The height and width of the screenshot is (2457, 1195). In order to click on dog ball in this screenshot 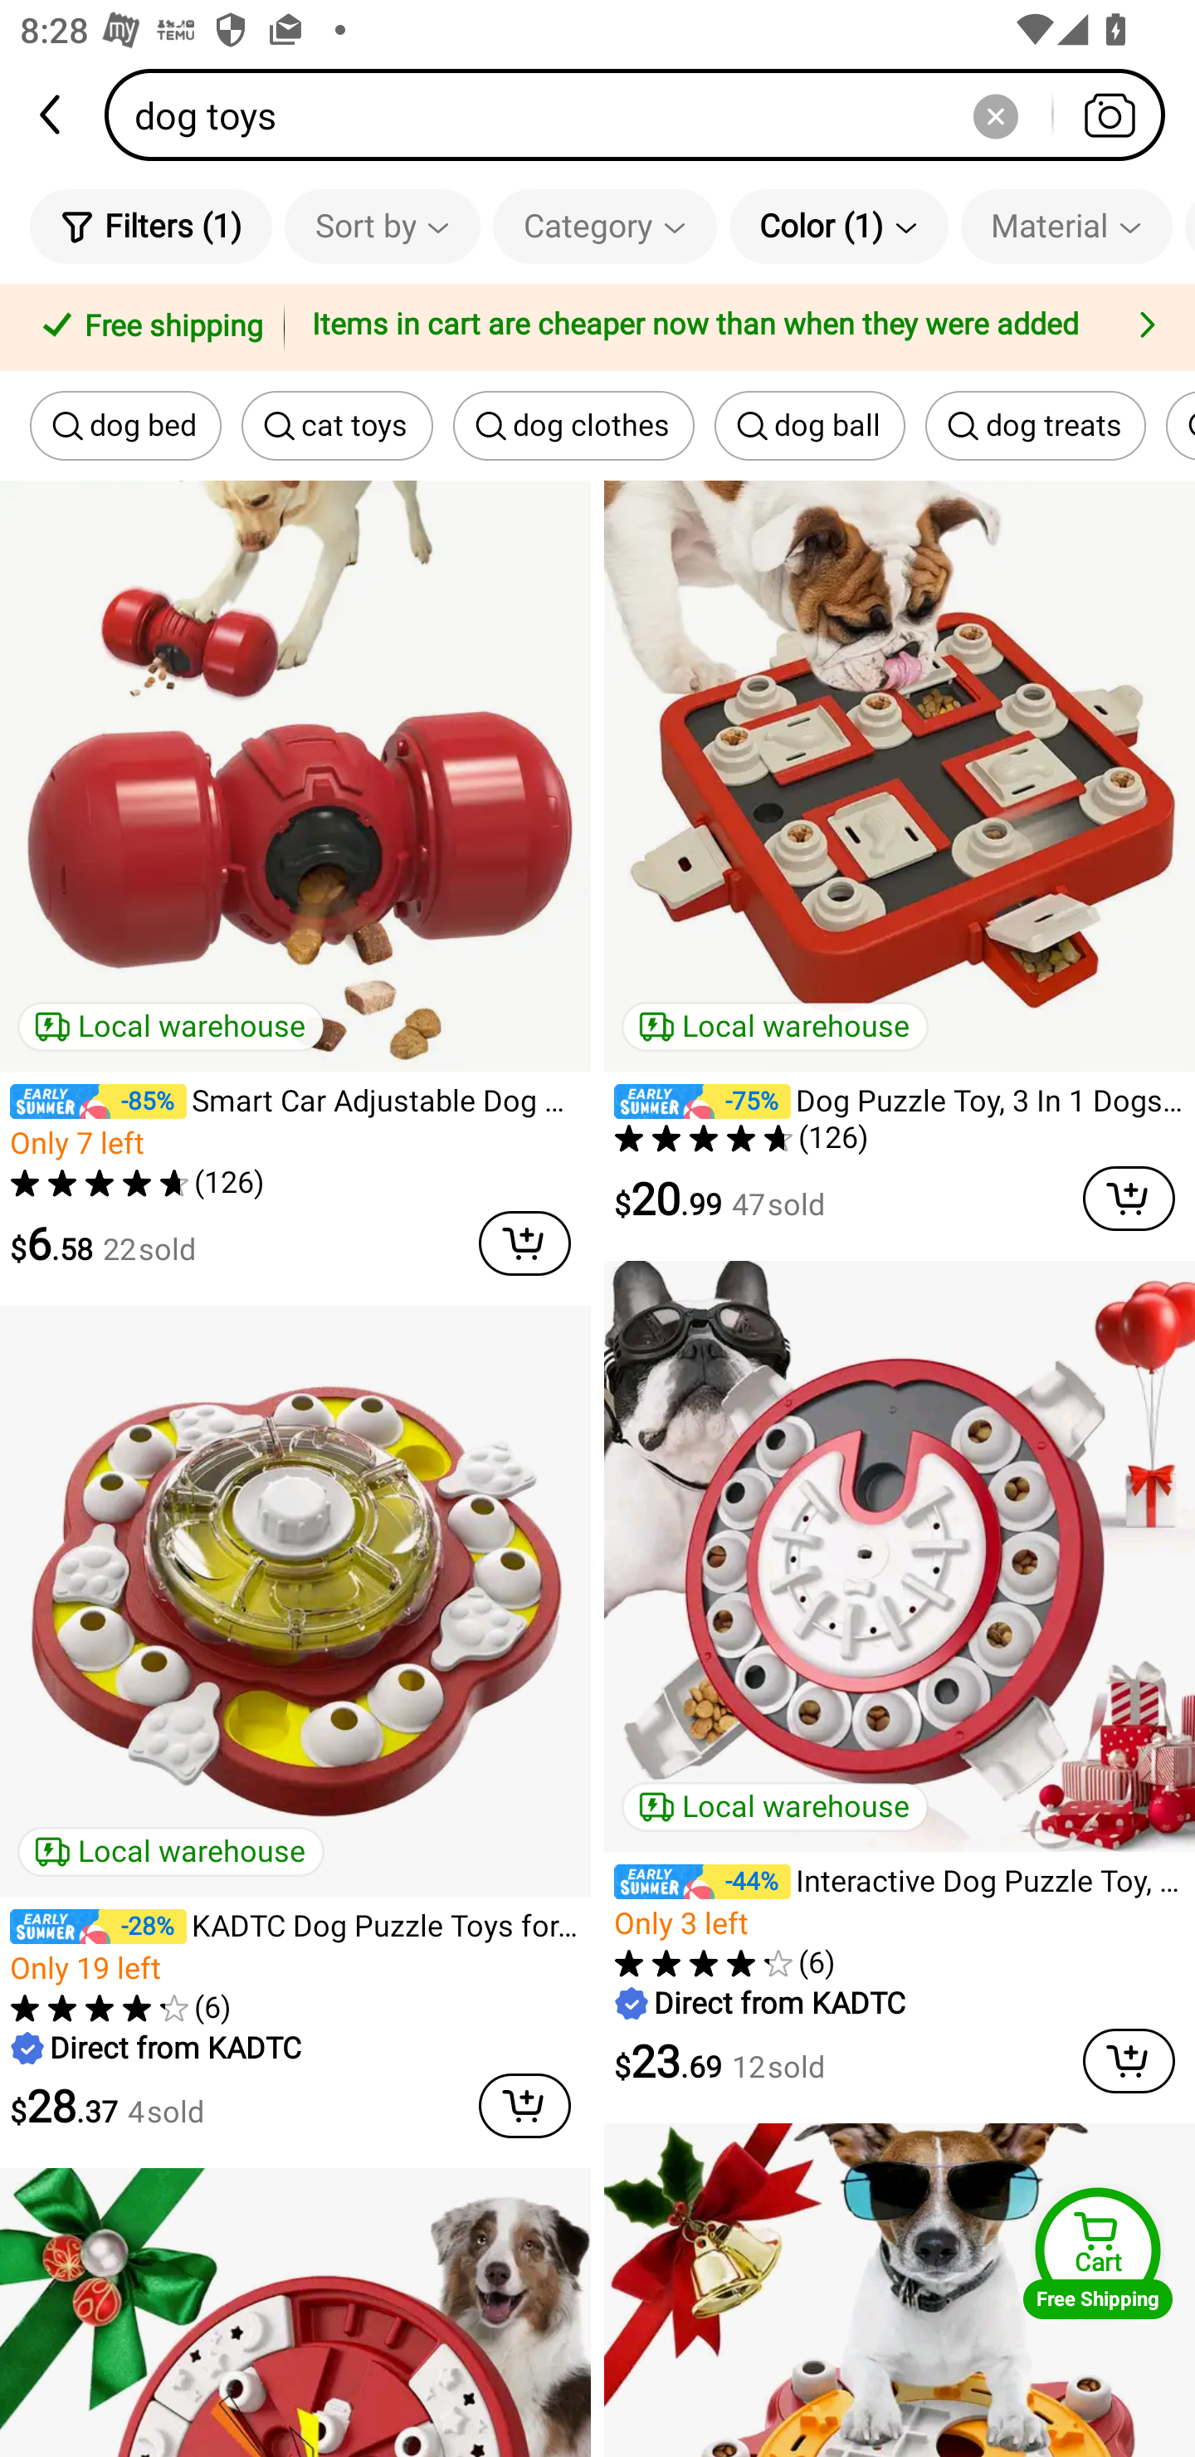, I will do `click(810, 426)`.